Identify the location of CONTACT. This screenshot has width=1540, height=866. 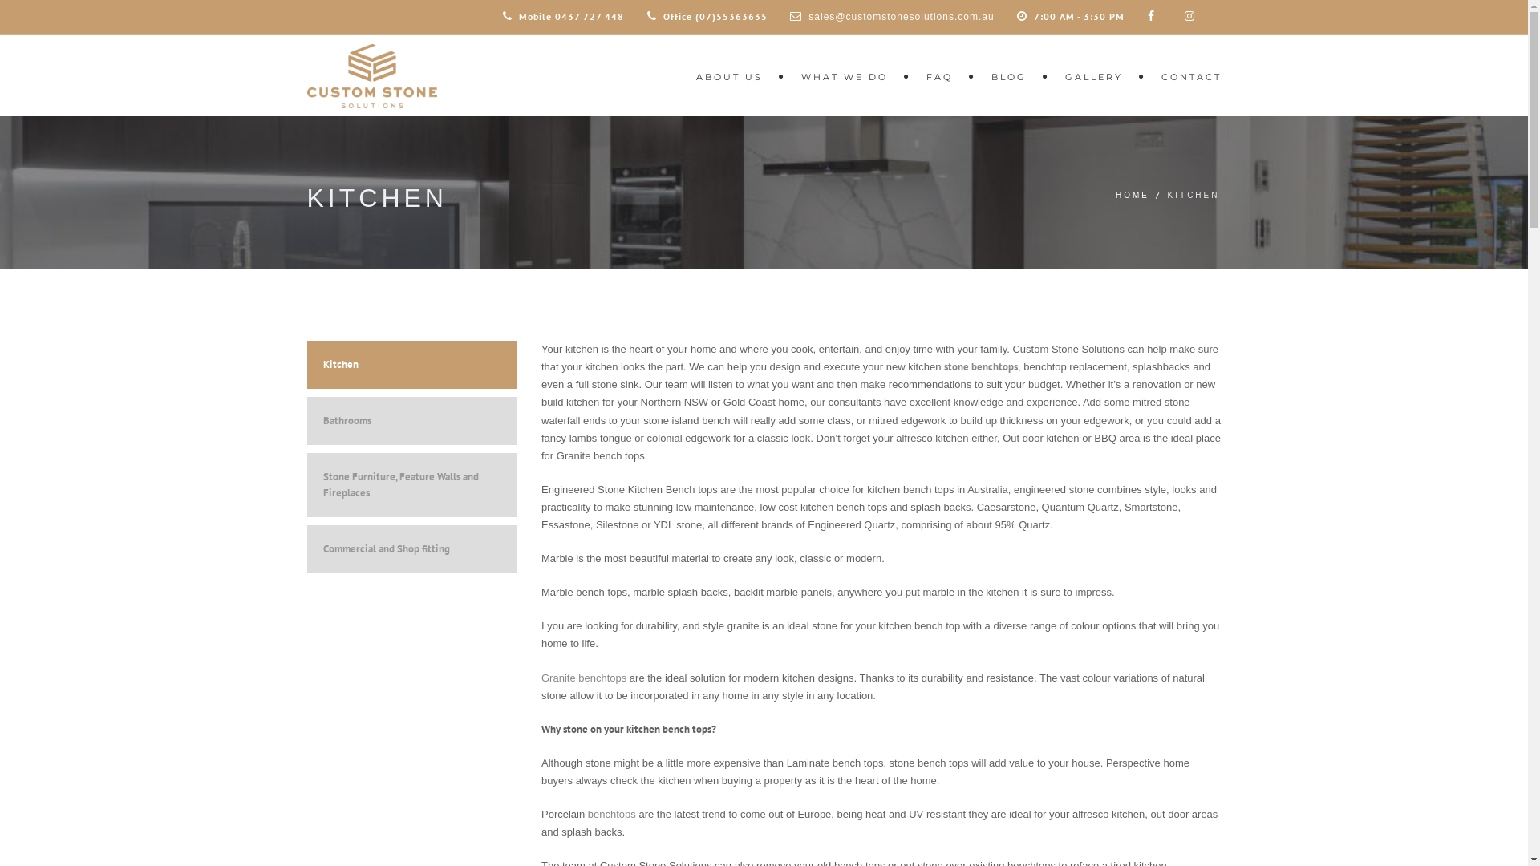
(1184, 75).